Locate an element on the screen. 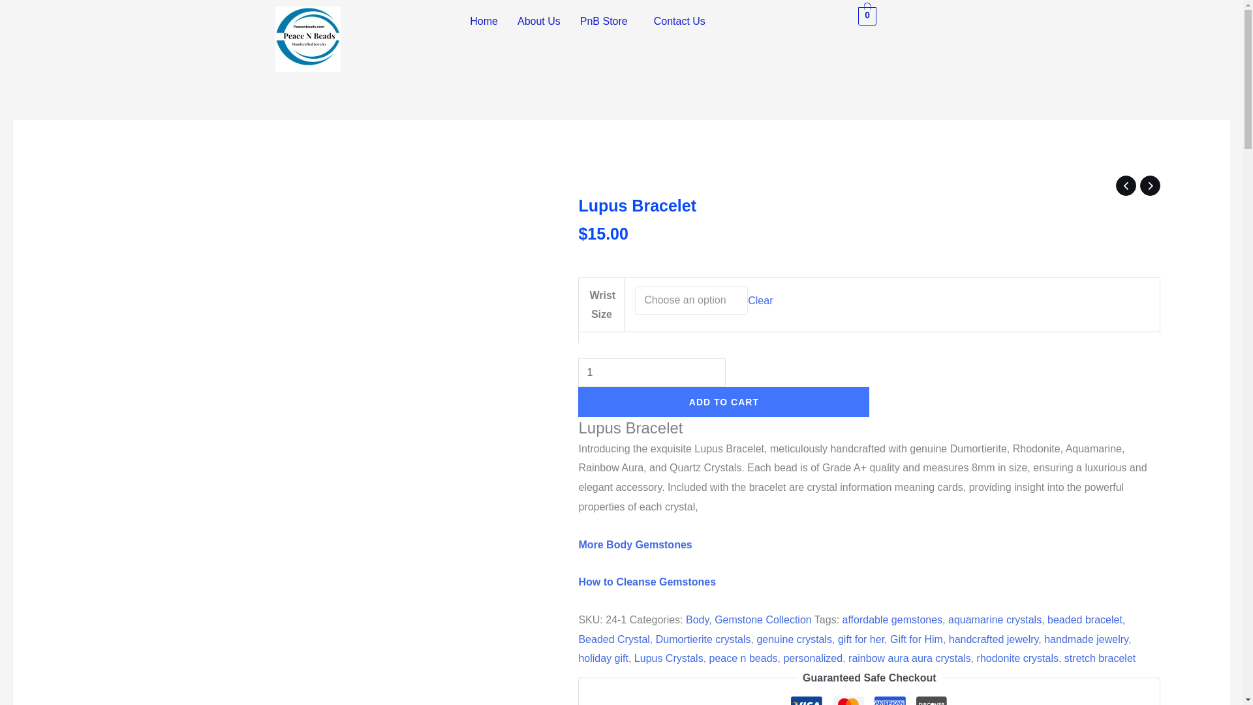 Image resolution: width=1253 pixels, height=705 pixels. Clear is located at coordinates (760, 300).